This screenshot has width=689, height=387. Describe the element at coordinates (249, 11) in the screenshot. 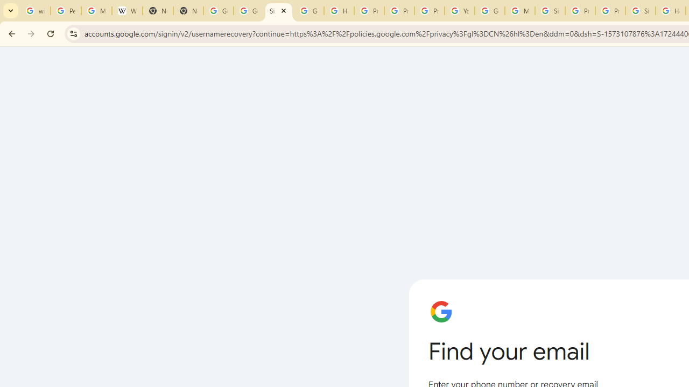

I see `Google Drive: Sign-in` at that location.